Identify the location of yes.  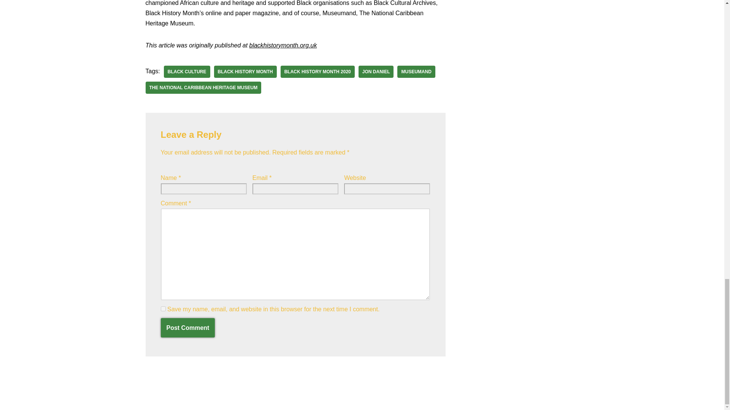
(163, 308).